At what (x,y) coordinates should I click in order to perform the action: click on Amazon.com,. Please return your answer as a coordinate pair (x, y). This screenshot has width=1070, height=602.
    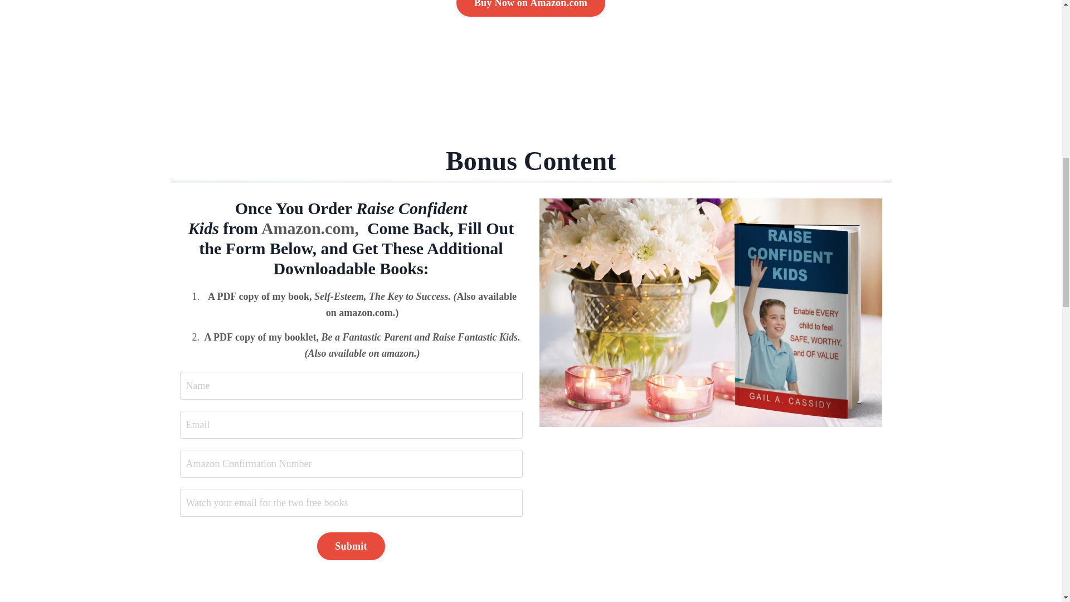
    Looking at the image, I should click on (310, 228).